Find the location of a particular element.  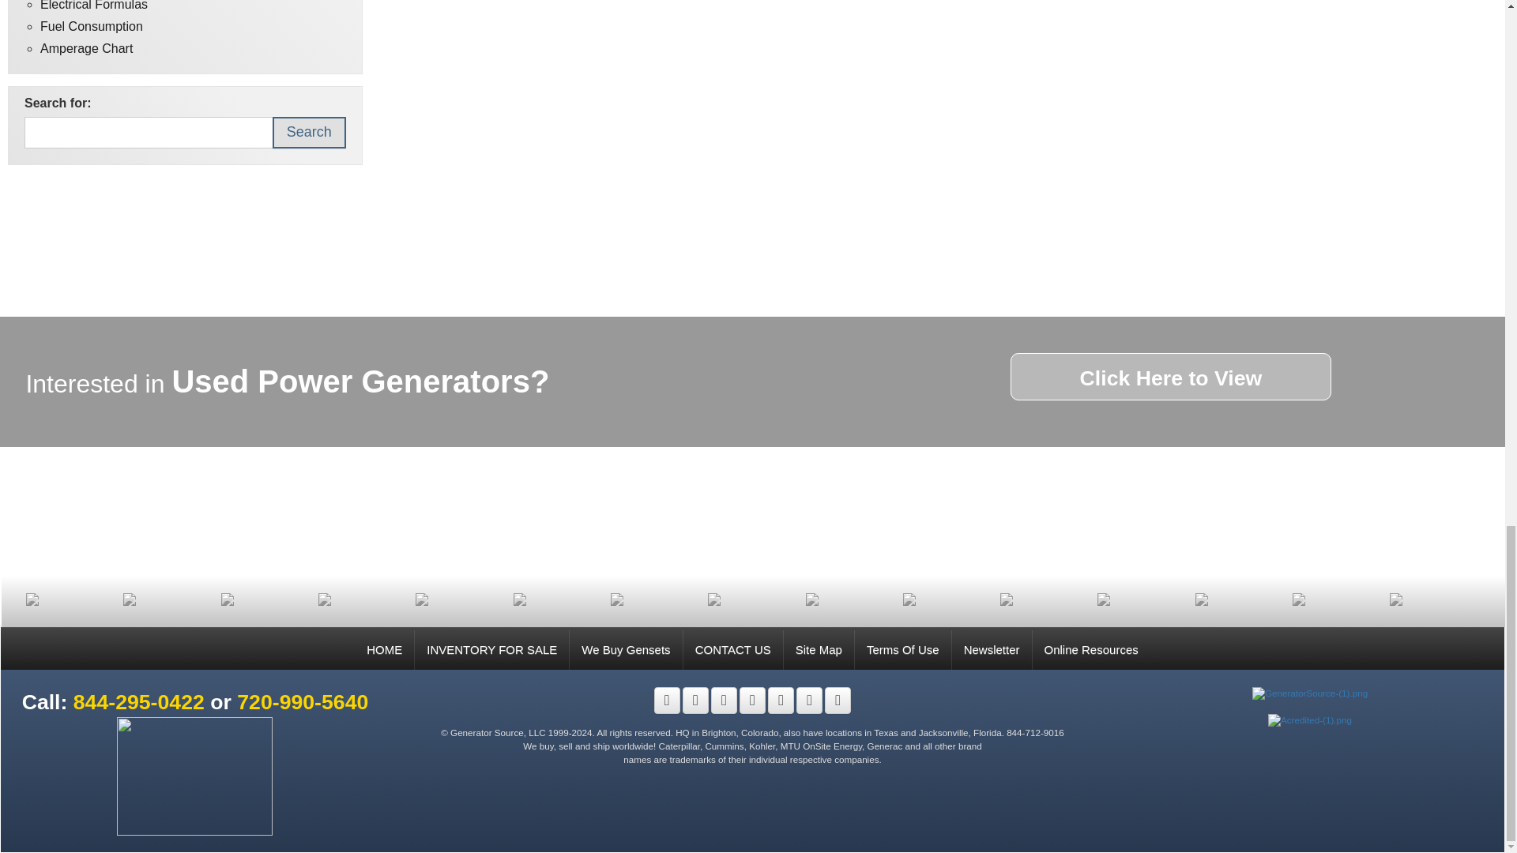

Search is located at coordinates (309, 132).